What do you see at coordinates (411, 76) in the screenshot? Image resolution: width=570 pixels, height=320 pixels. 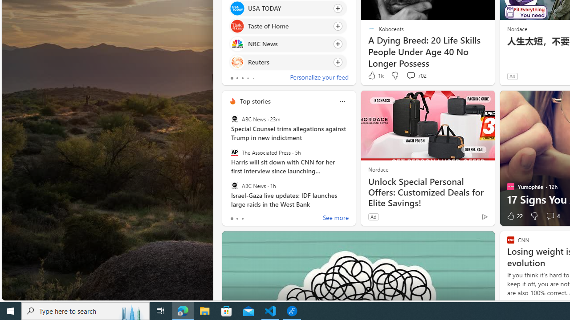 I see `View comments 702 Comment` at bounding box center [411, 76].